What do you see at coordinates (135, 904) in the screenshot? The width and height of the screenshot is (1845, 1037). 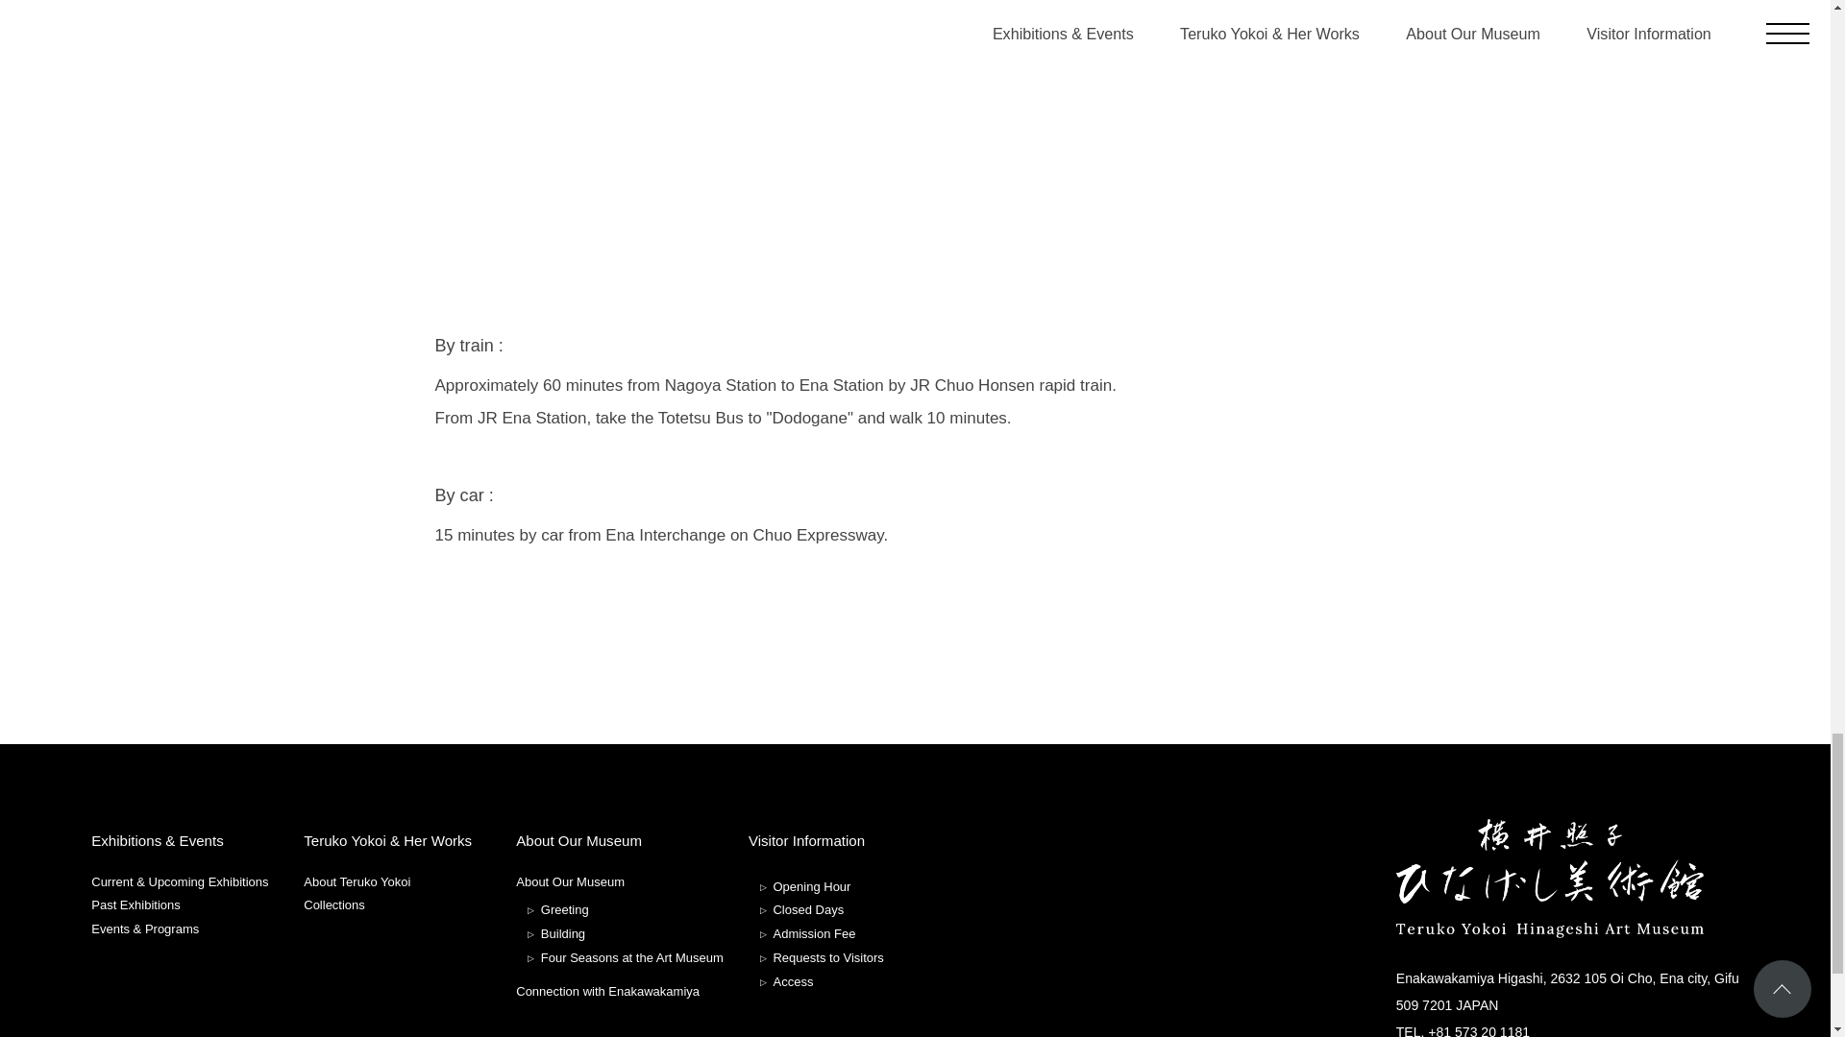 I see `Past Exhibitions` at bounding box center [135, 904].